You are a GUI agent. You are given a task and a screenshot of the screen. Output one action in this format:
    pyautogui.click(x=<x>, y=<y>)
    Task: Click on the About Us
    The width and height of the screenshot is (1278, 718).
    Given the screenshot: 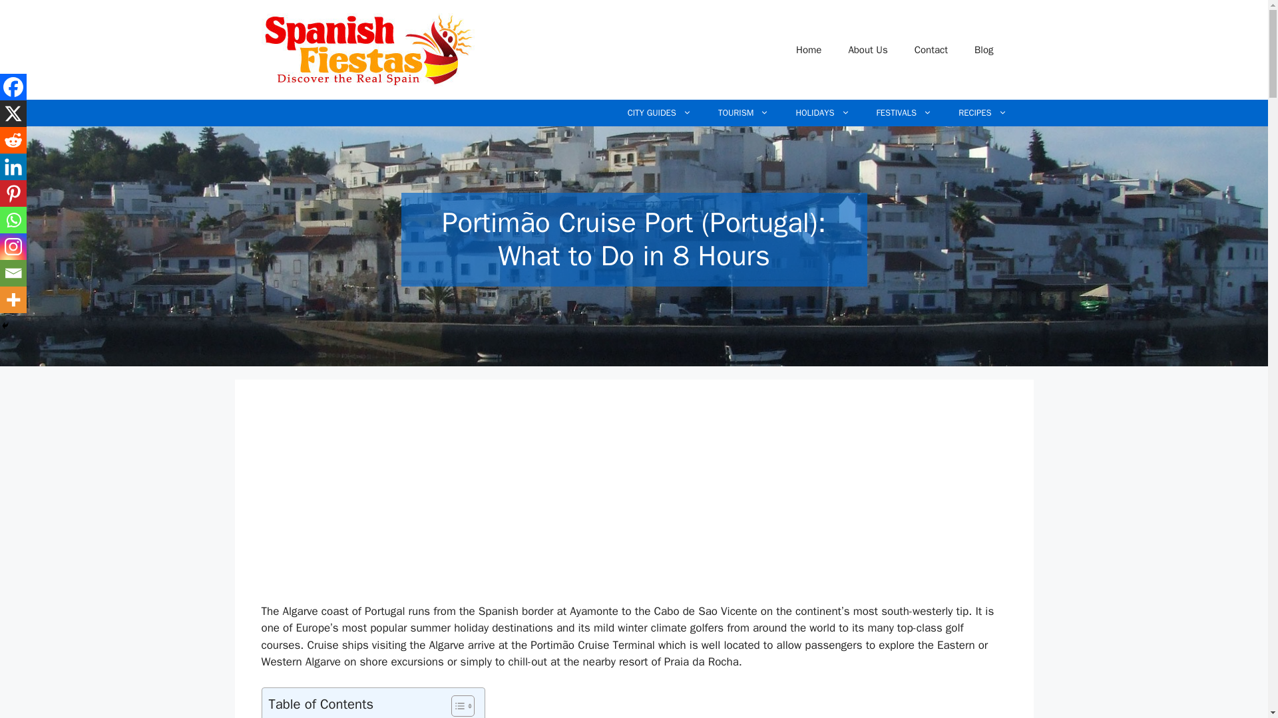 What is the action you would take?
    pyautogui.click(x=867, y=49)
    